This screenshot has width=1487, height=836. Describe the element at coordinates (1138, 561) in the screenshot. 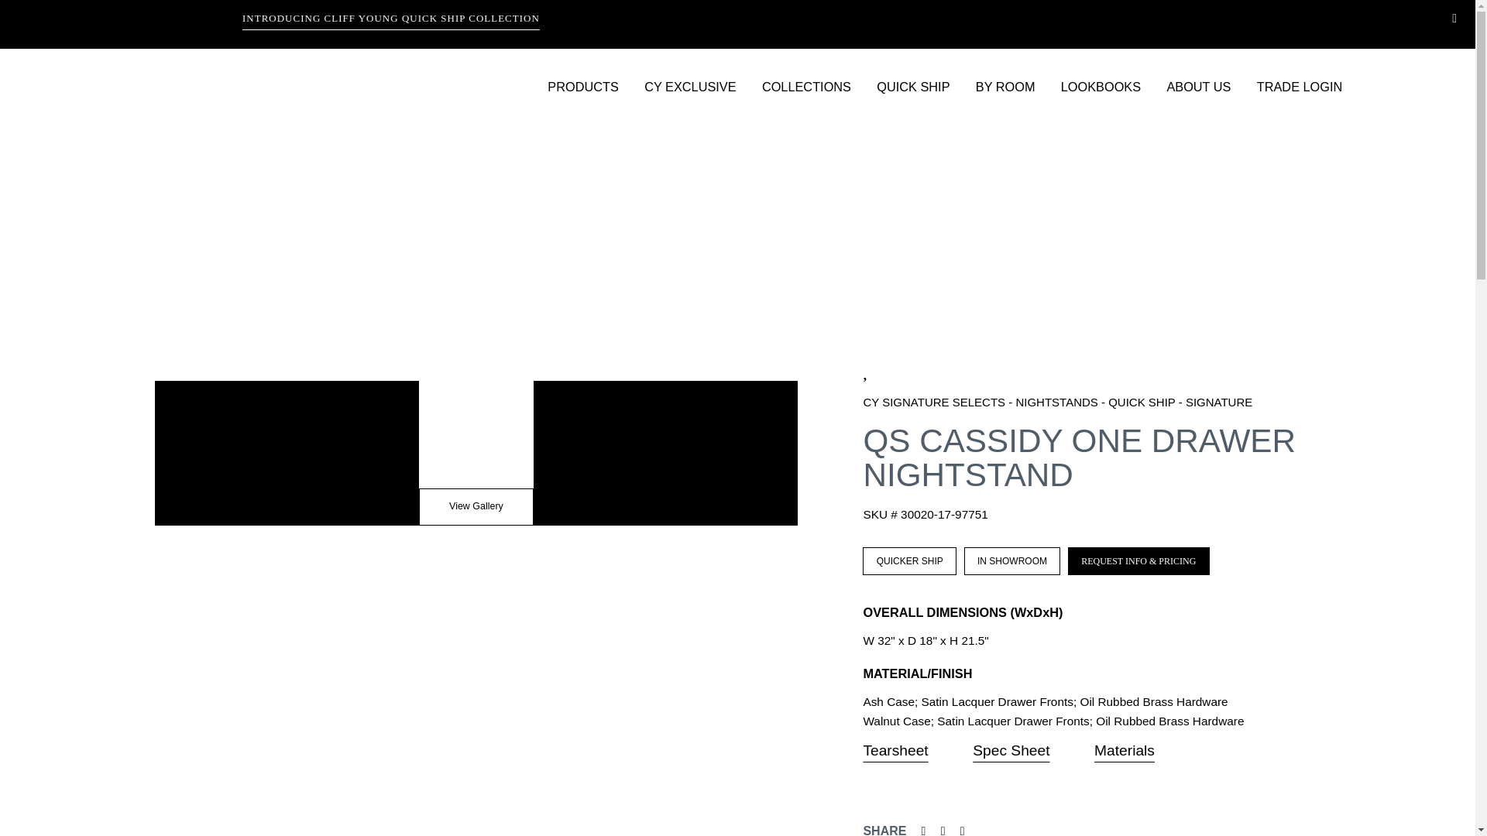

I see `QS Cassidy One Drawer Nightstand` at that location.